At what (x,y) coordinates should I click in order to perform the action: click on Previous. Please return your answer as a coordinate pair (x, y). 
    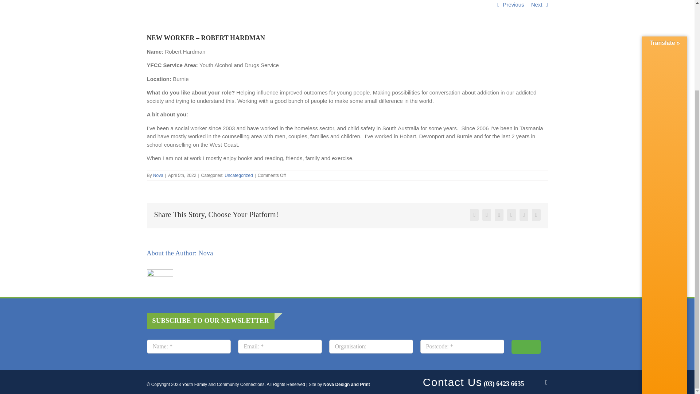
    Looking at the image, I should click on (513, 5).